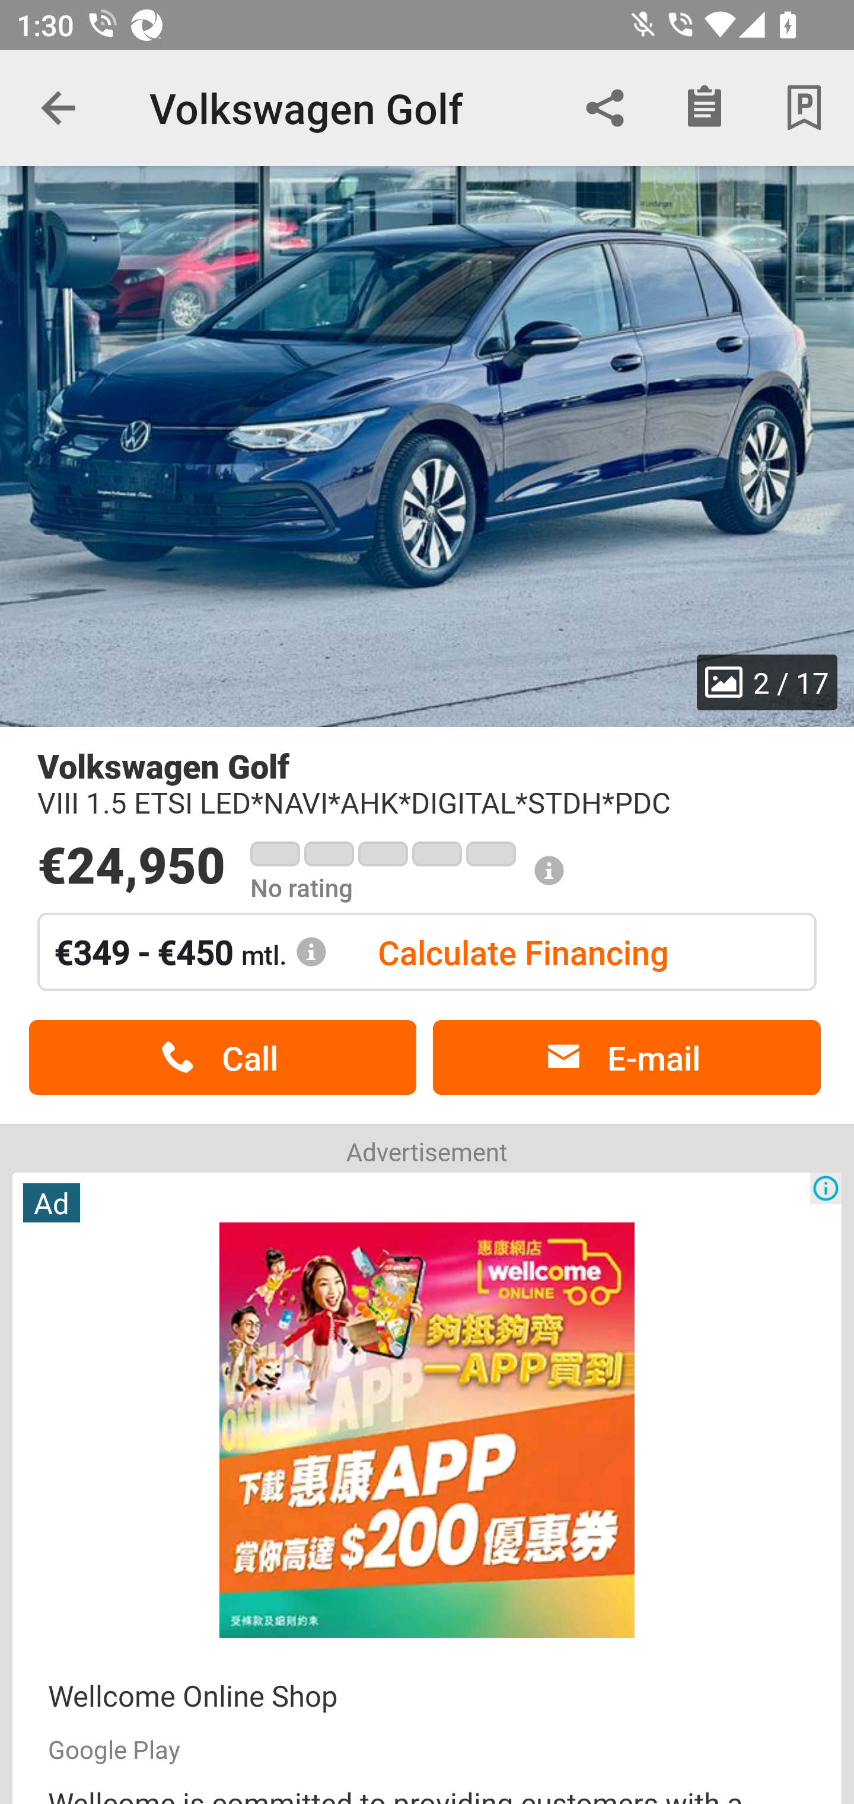 This screenshot has width=854, height=1804. What do you see at coordinates (190, 951) in the screenshot?
I see `€349 - €450 mtl.` at bounding box center [190, 951].